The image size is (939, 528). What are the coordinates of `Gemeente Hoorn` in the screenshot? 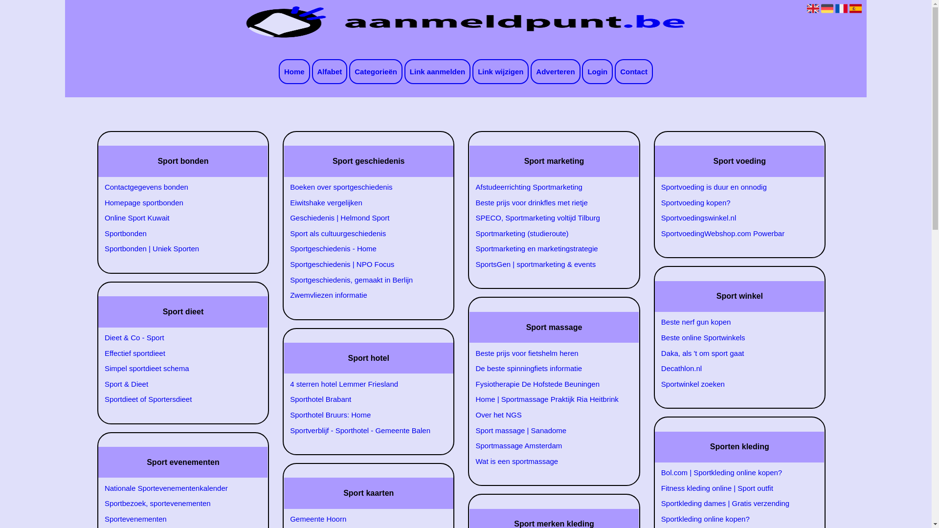 It's located at (363, 519).